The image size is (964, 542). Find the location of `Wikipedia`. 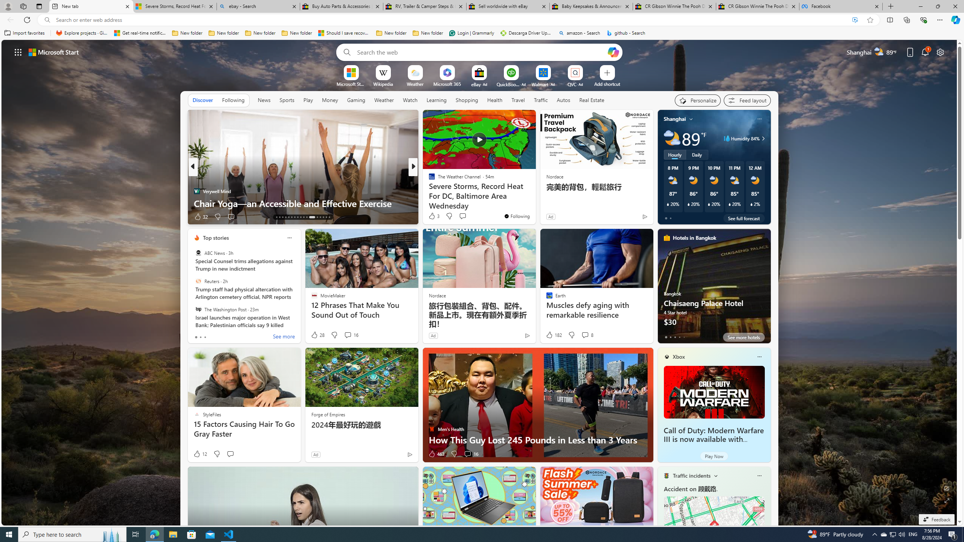

Wikipedia is located at coordinates (383, 84).